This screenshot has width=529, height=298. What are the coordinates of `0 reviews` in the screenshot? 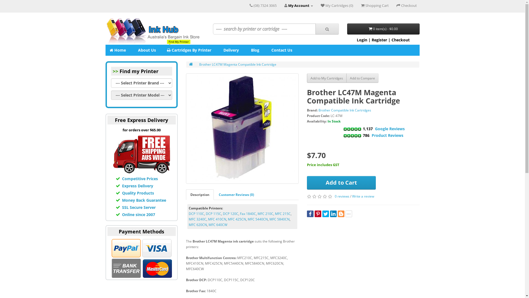 It's located at (342, 196).